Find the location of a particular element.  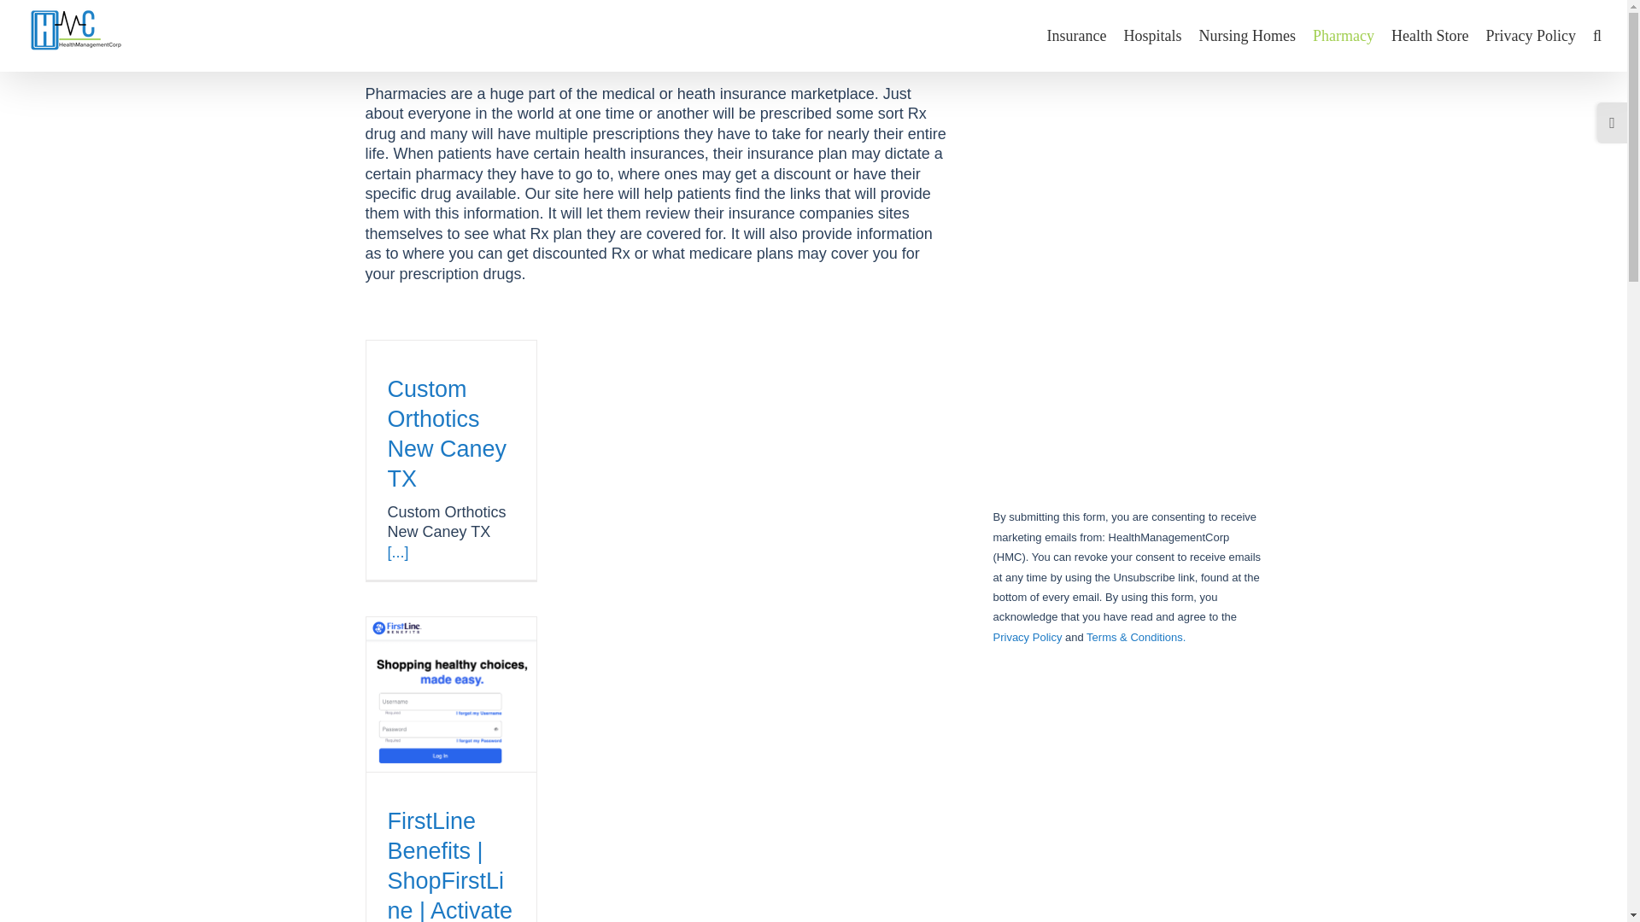

Privacy Policy is located at coordinates (1531, 36).